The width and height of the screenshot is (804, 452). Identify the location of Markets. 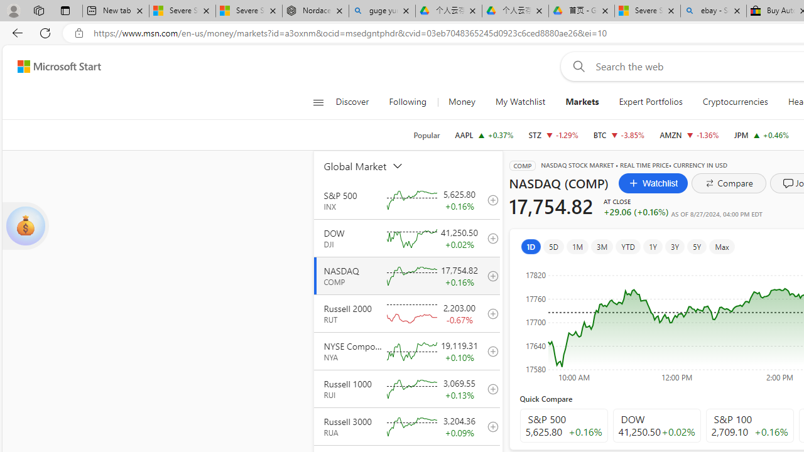
(582, 102).